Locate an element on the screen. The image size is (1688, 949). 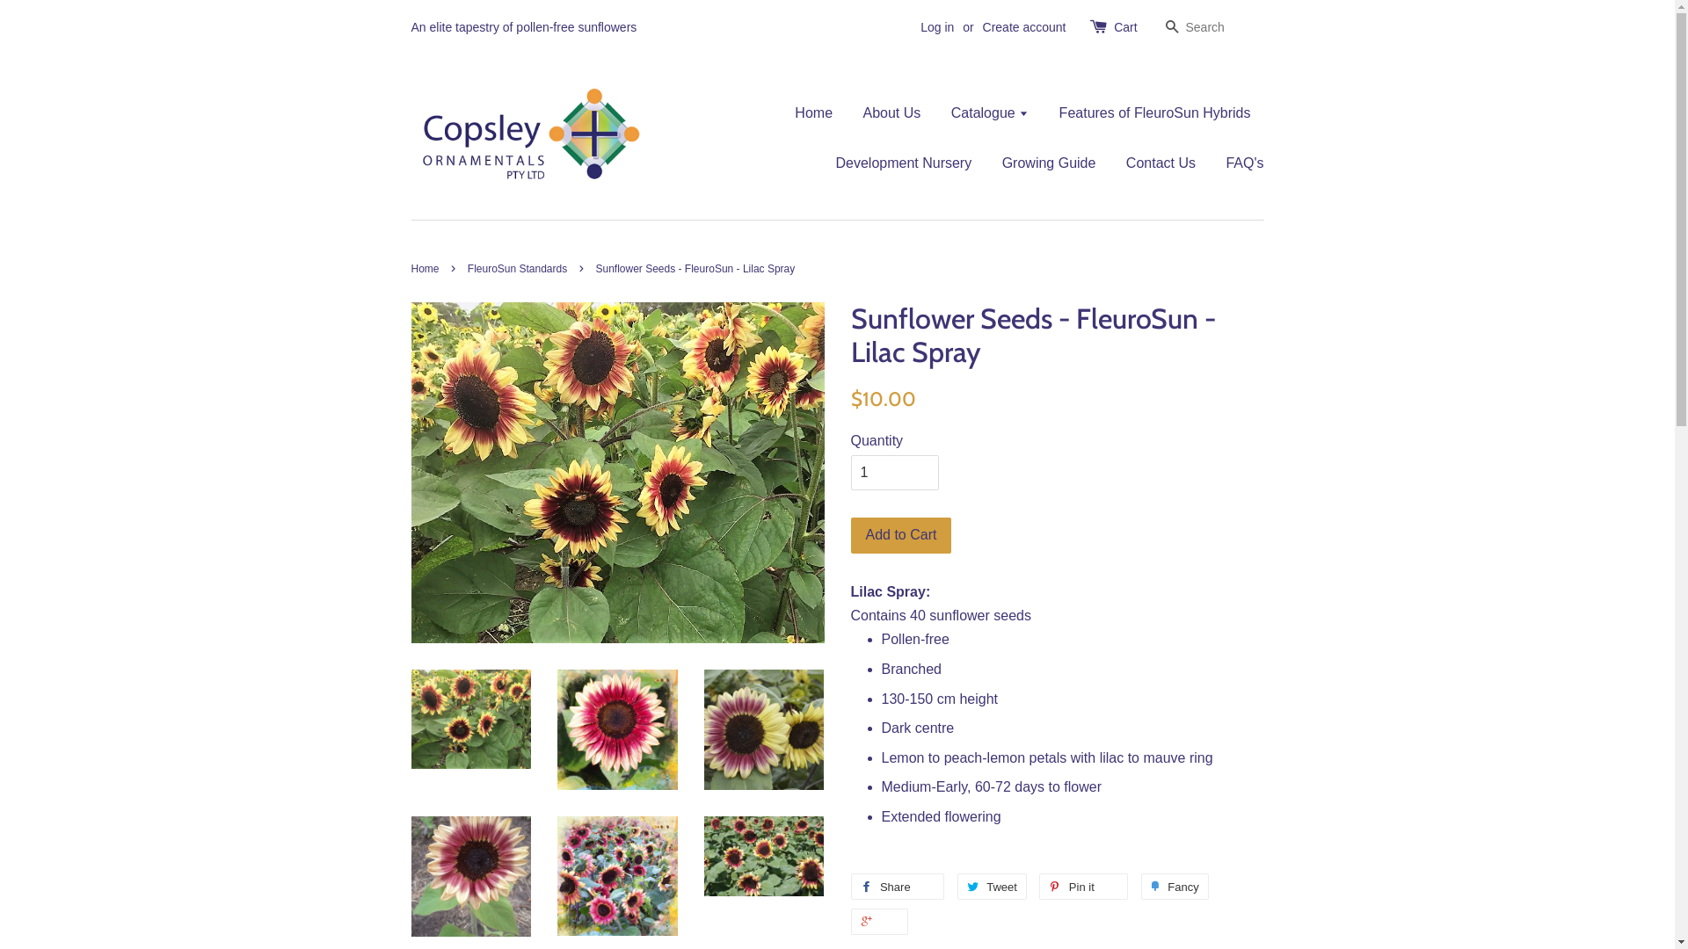
Home is located at coordinates (820, 112).